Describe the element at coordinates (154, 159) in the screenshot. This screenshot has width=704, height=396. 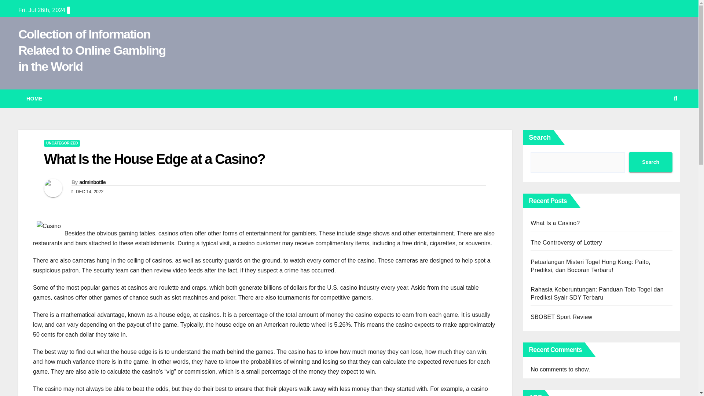
I see `What Is the House Edge at a Casino?` at that location.